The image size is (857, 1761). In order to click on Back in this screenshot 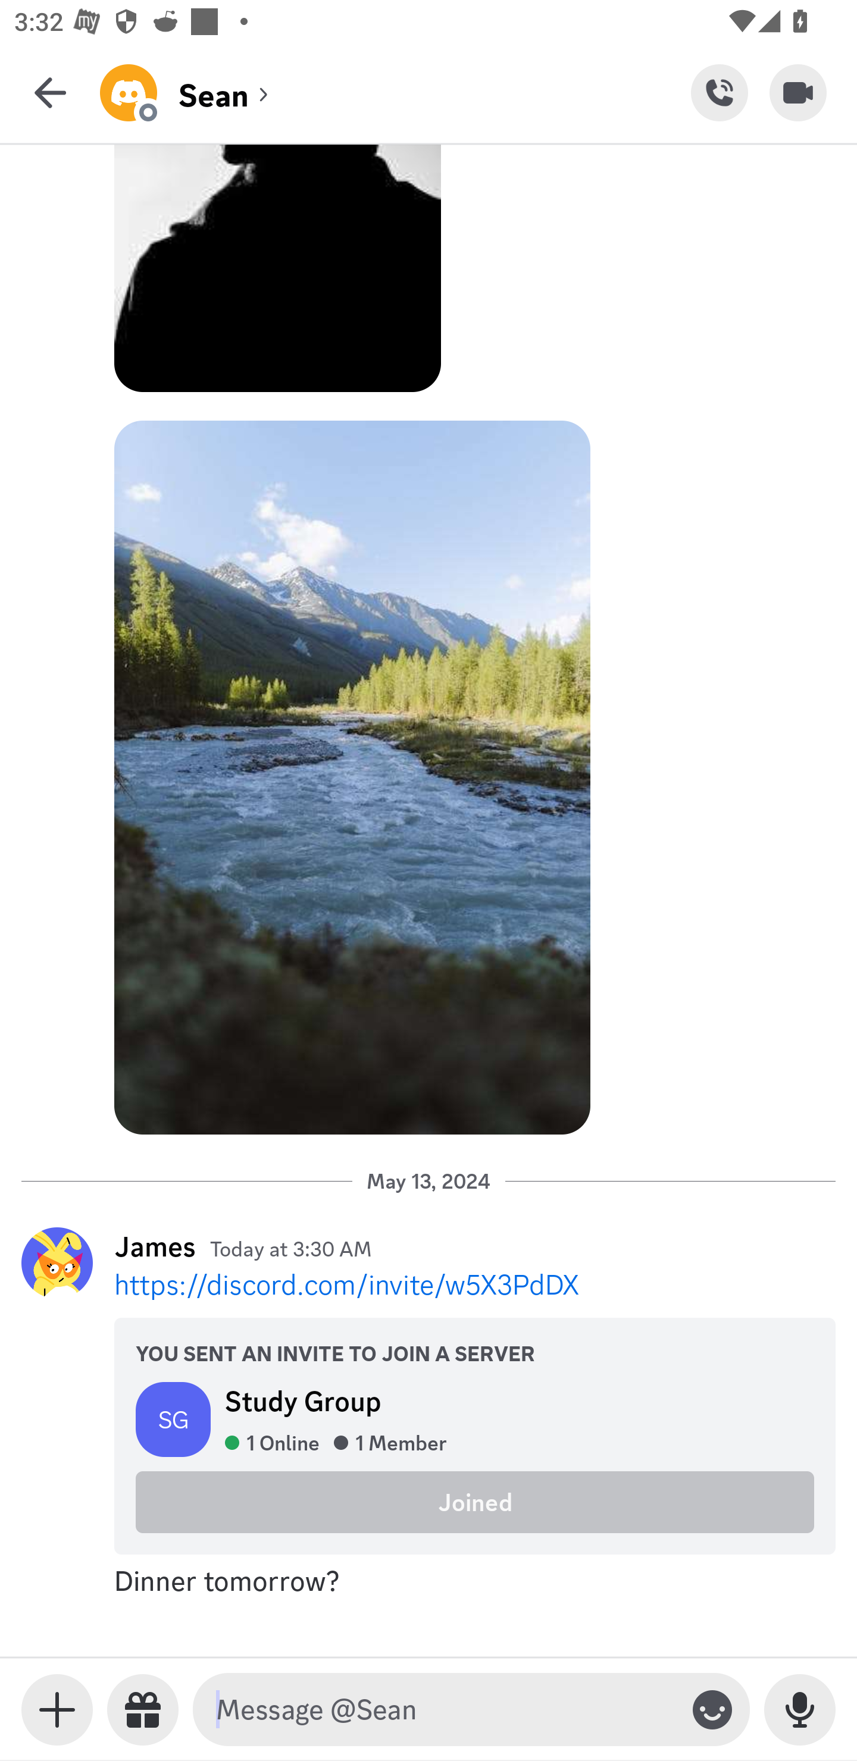, I will do `click(50, 92)`.